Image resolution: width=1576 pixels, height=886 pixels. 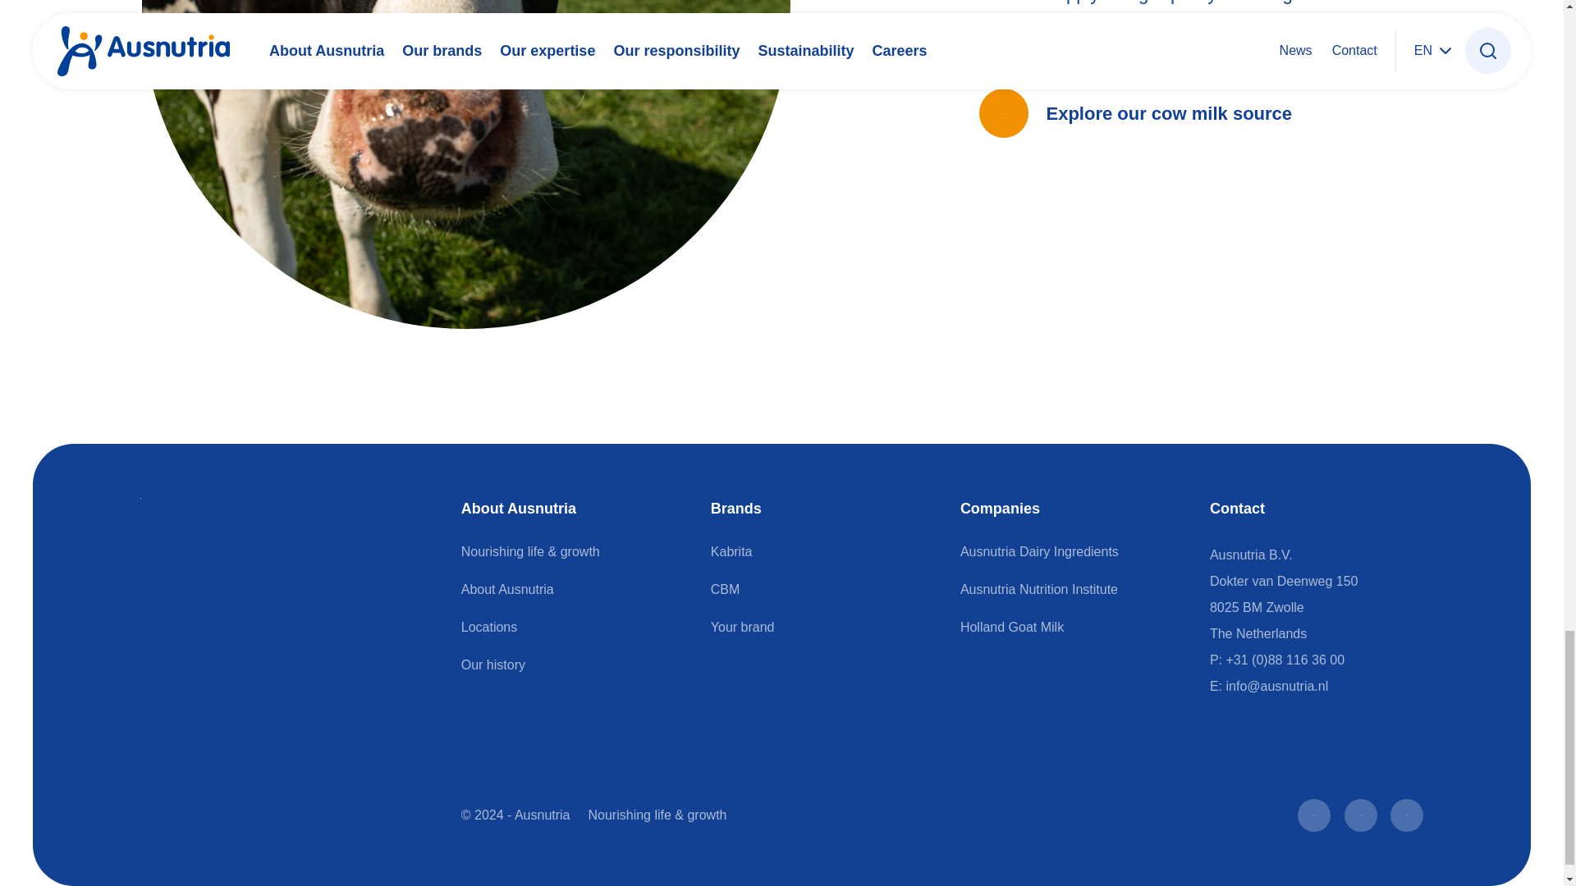 I want to click on Explore our cow milk source, so click(x=1135, y=113).